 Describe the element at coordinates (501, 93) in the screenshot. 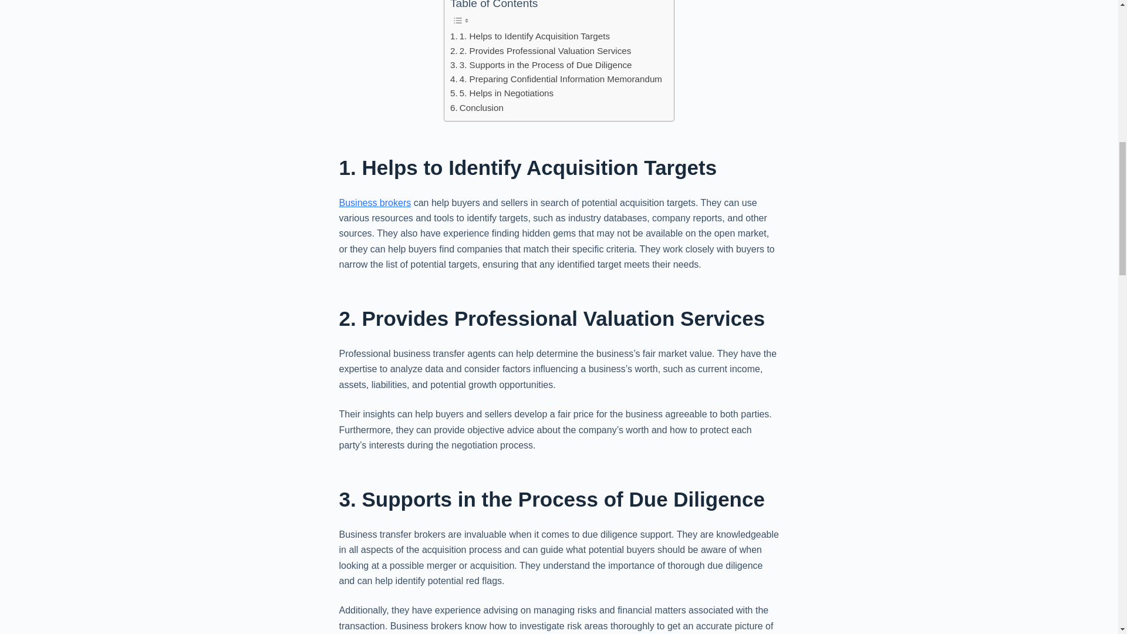

I see `5. Helps in Negotiations` at that location.